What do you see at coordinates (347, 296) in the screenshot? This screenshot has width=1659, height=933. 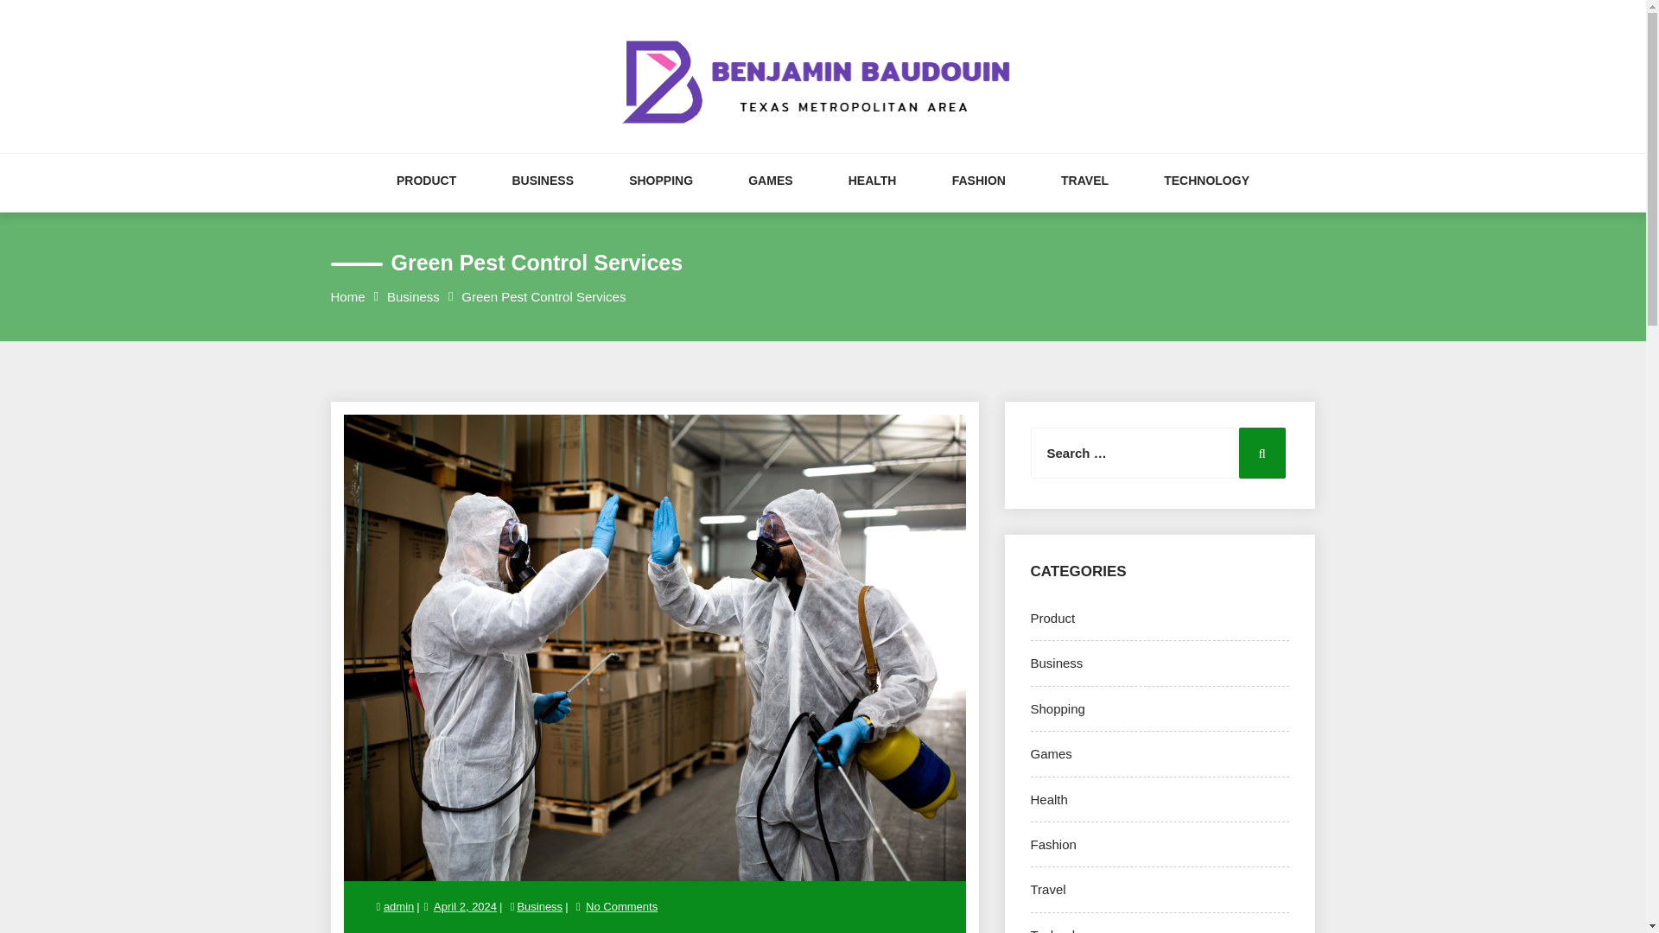 I see `Home` at bounding box center [347, 296].